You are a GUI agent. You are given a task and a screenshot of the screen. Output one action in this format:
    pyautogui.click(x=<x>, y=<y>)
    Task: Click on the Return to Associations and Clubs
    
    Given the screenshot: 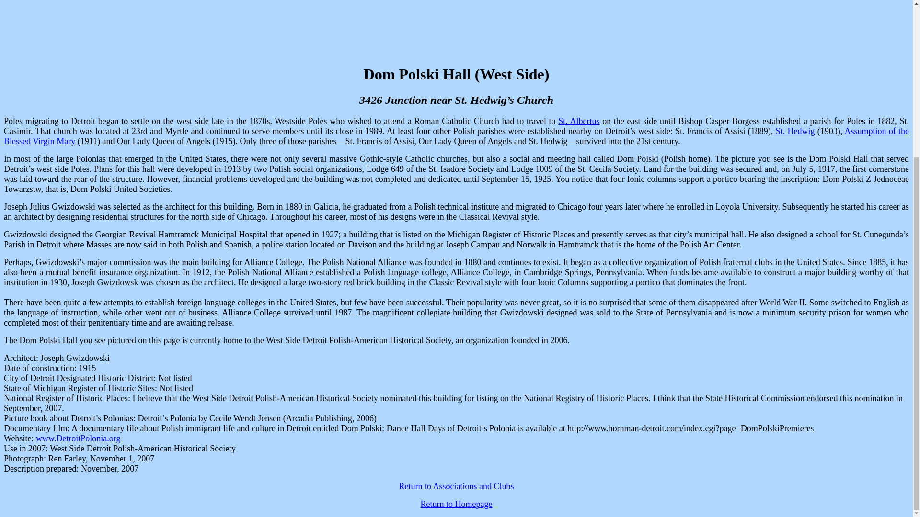 What is the action you would take?
    pyautogui.click(x=456, y=486)
    